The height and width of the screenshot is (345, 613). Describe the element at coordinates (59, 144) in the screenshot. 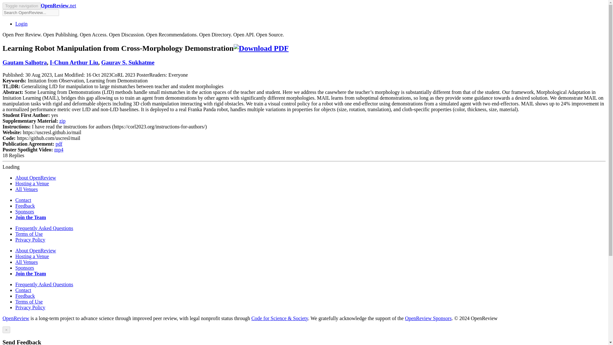

I see `Download Publication Agreement` at that location.